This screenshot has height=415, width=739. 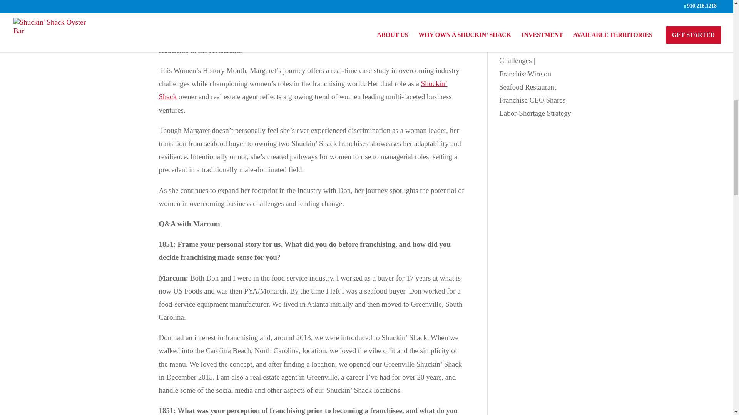 I want to click on number is growing fast, so click(x=393, y=10).